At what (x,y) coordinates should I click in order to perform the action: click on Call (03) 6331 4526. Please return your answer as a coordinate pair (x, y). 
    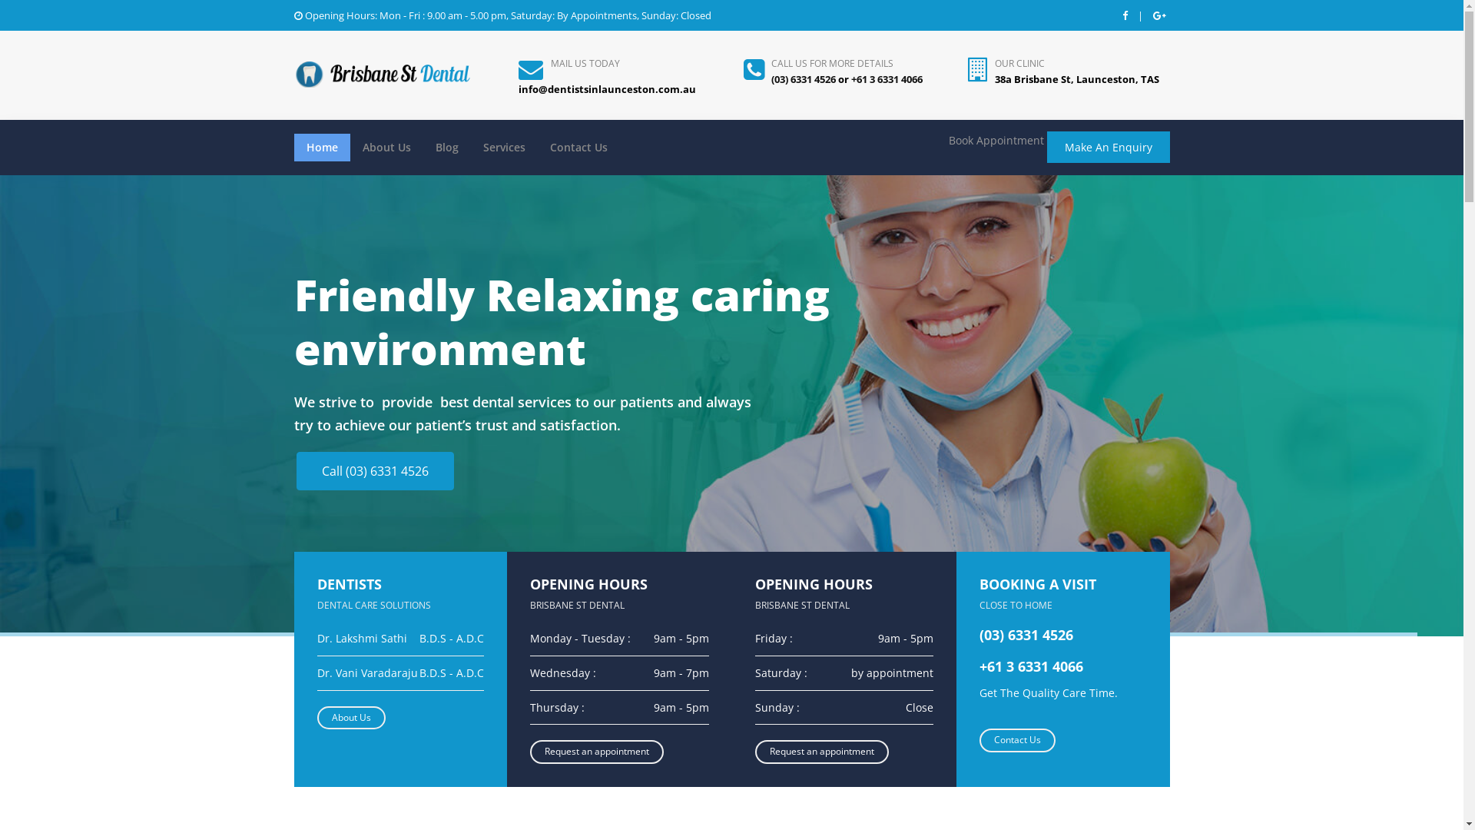
    Looking at the image, I should click on (375, 471).